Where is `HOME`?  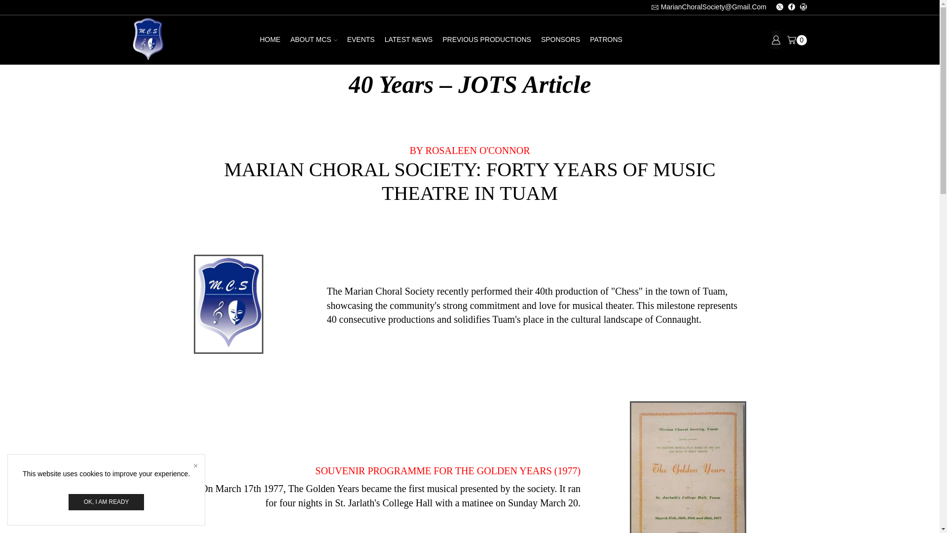 HOME is located at coordinates (270, 39).